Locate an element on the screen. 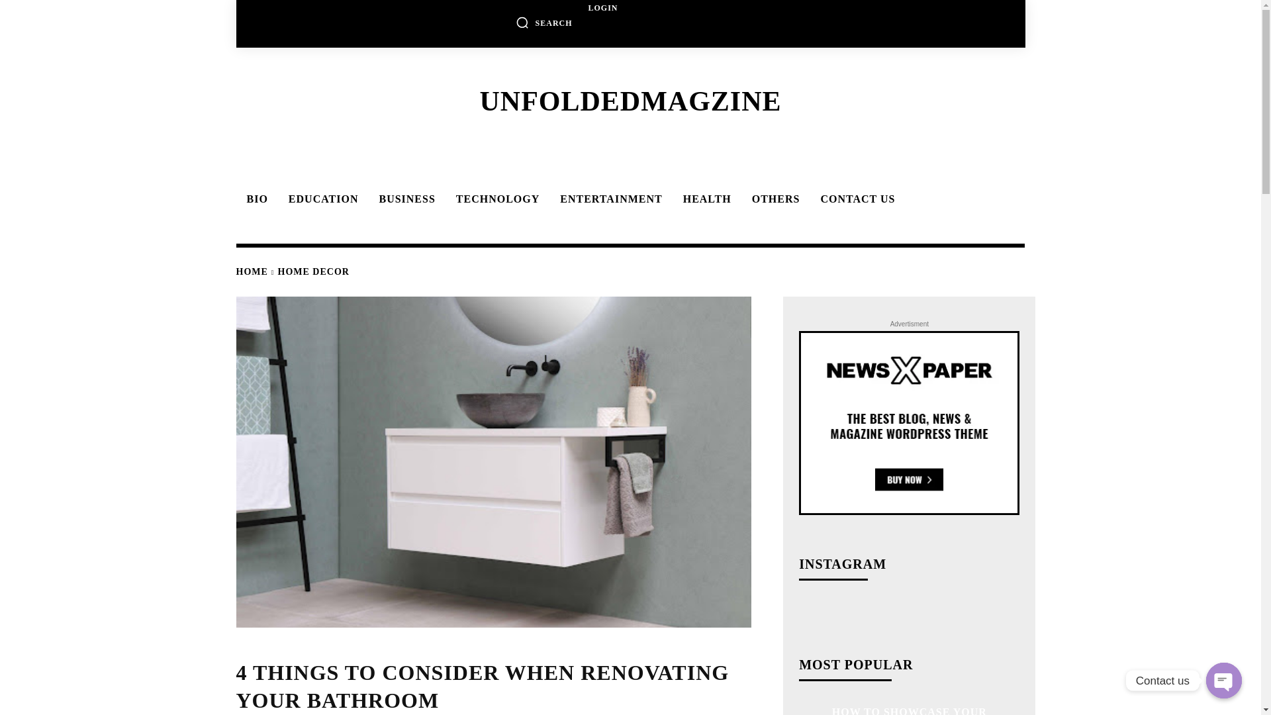 The image size is (1271, 715). UNFOLDEDMAGZINE is located at coordinates (630, 101).